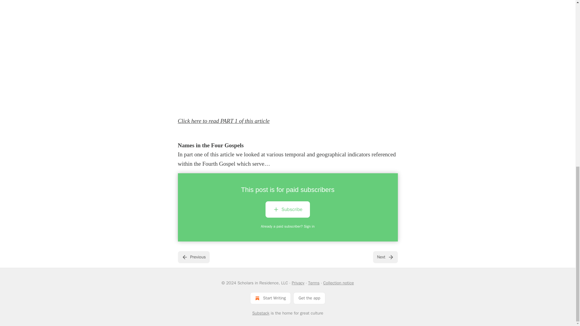  Describe the element at coordinates (298, 283) in the screenshot. I see `Privacy` at that location.